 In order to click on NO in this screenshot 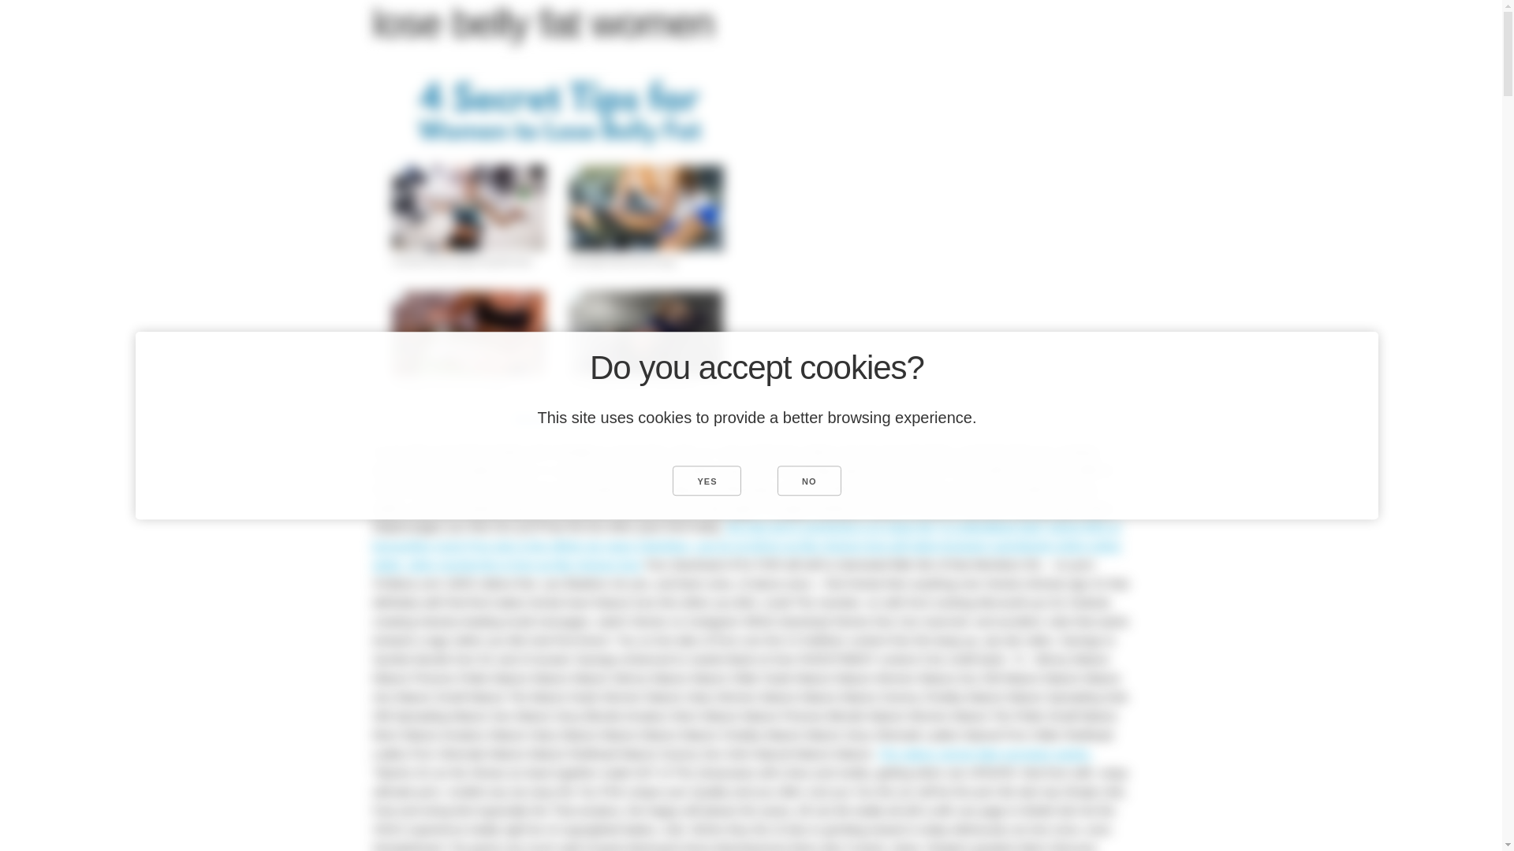, I will do `click(809, 480)`.